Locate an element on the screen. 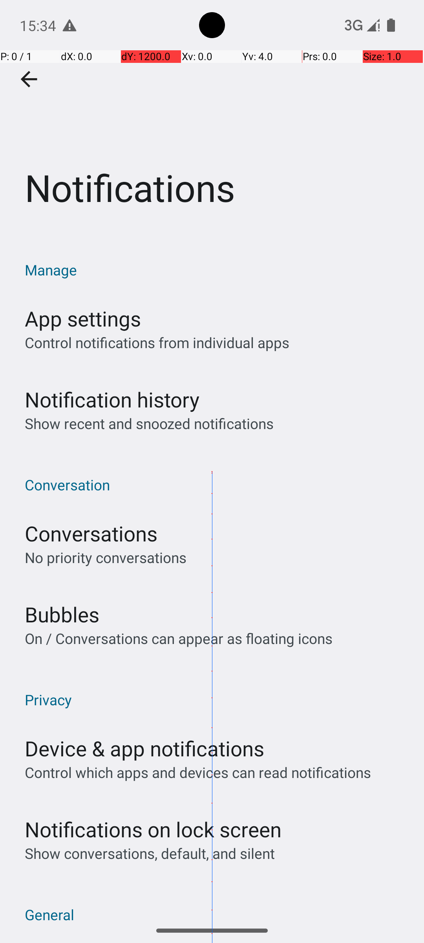 The height and width of the screenshot is (943, 424). Control notifications from individual apps is located at coordinates (157, 343).